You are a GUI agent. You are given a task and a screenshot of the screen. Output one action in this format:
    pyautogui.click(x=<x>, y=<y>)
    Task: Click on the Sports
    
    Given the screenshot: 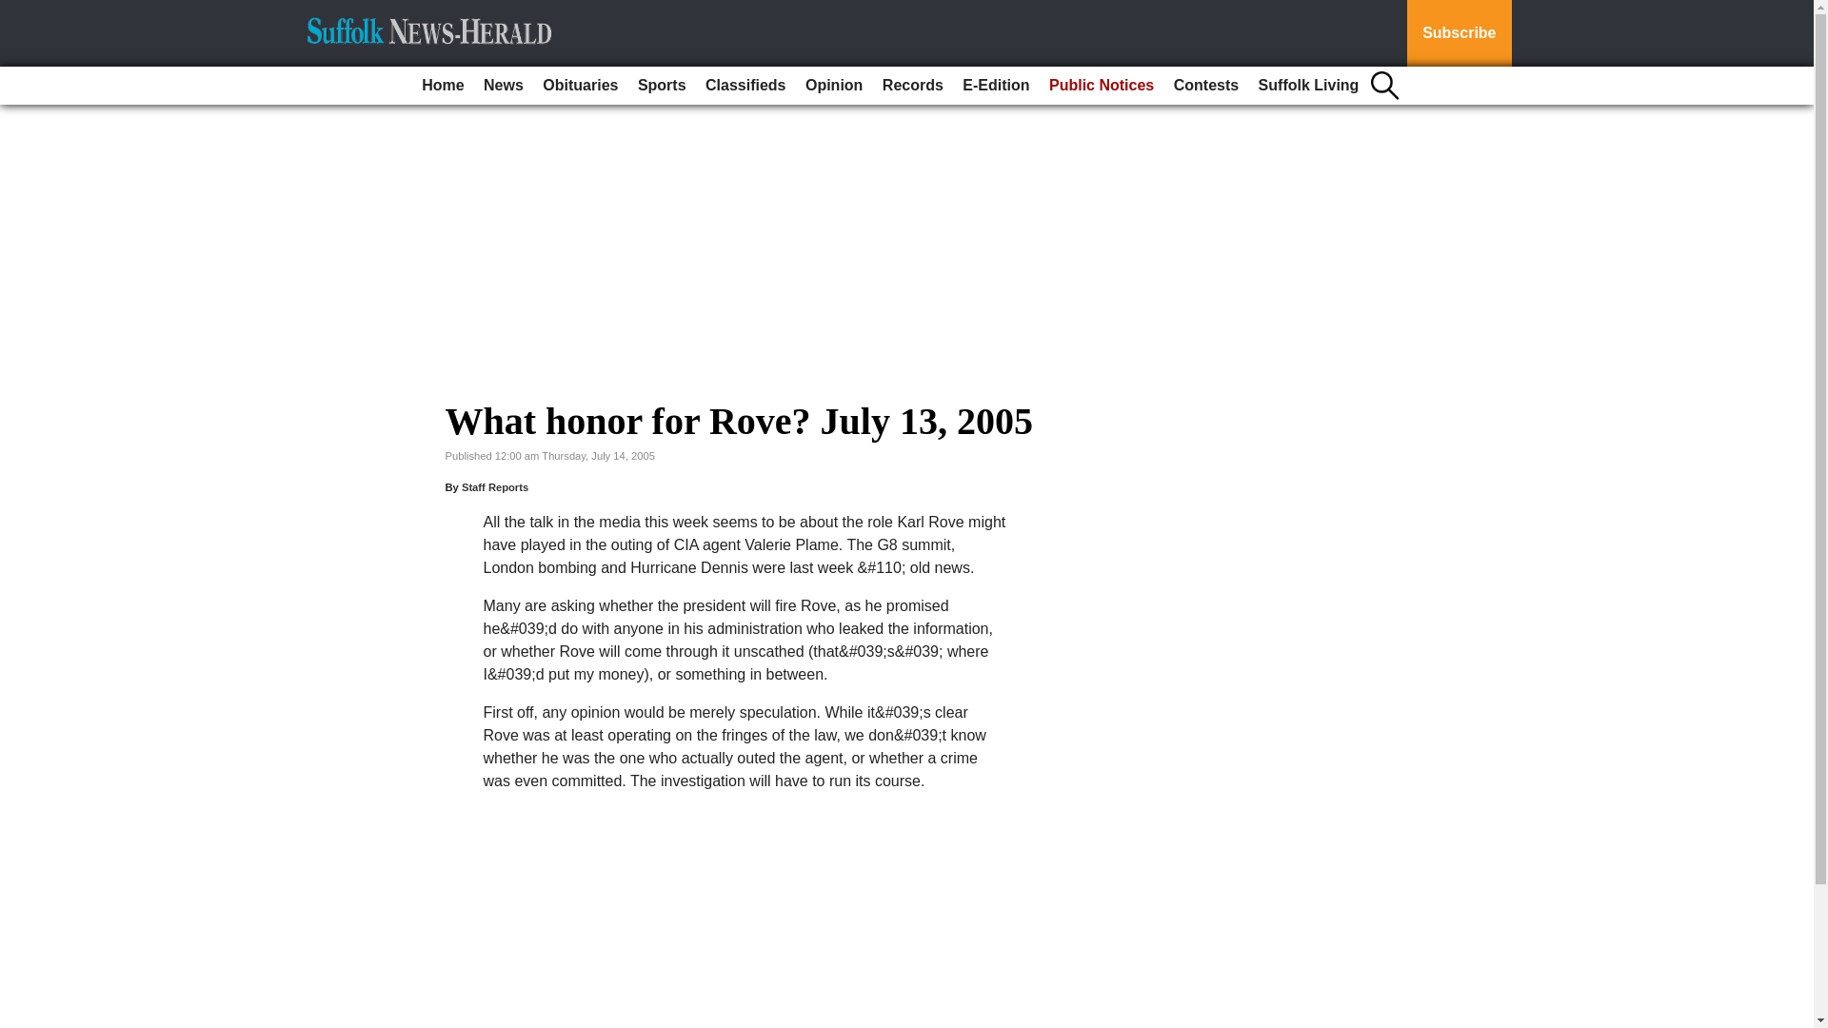 What is the action you would take?
    pyautogui.click(x=663, y=86)
    